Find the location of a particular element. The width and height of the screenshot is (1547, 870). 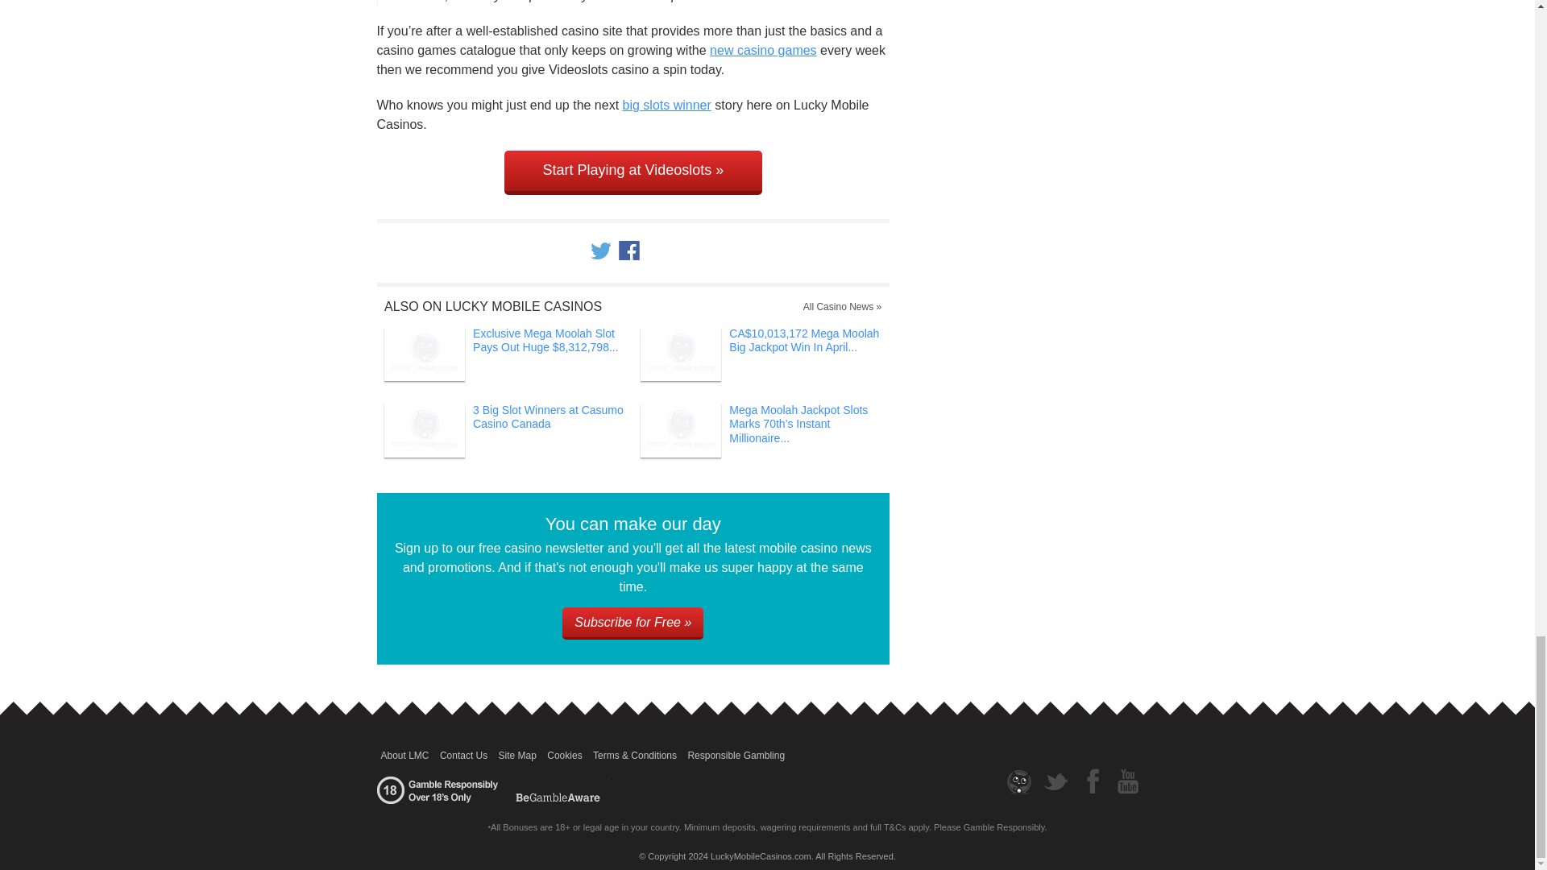

Start Playing at Videoslots Mobile Casino is located at coordinates (633, 172).